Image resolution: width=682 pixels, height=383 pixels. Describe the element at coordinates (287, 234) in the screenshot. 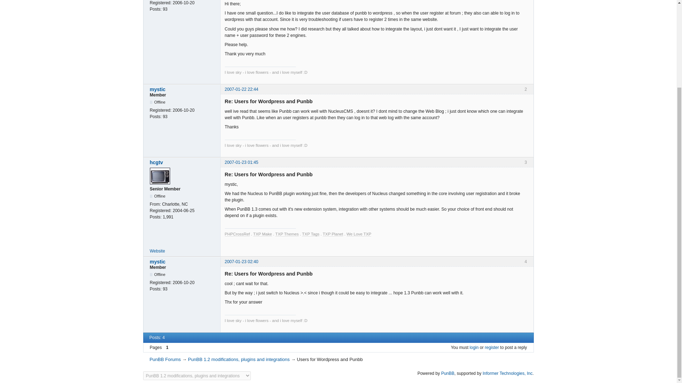

I see `TXP Themes` at that location.